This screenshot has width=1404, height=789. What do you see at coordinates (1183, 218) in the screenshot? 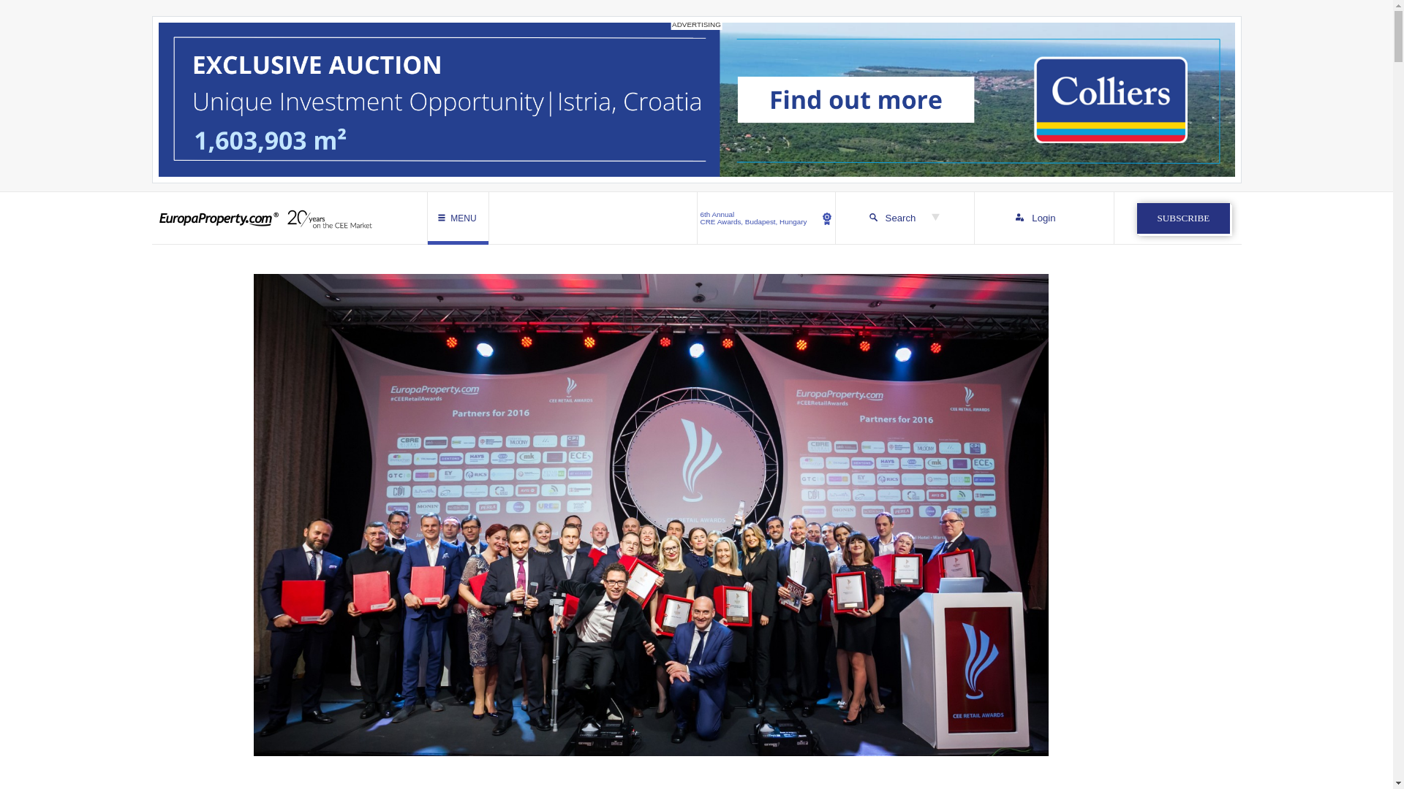
I see `SUBSCRIBE` at bounding box center [1183, 218].